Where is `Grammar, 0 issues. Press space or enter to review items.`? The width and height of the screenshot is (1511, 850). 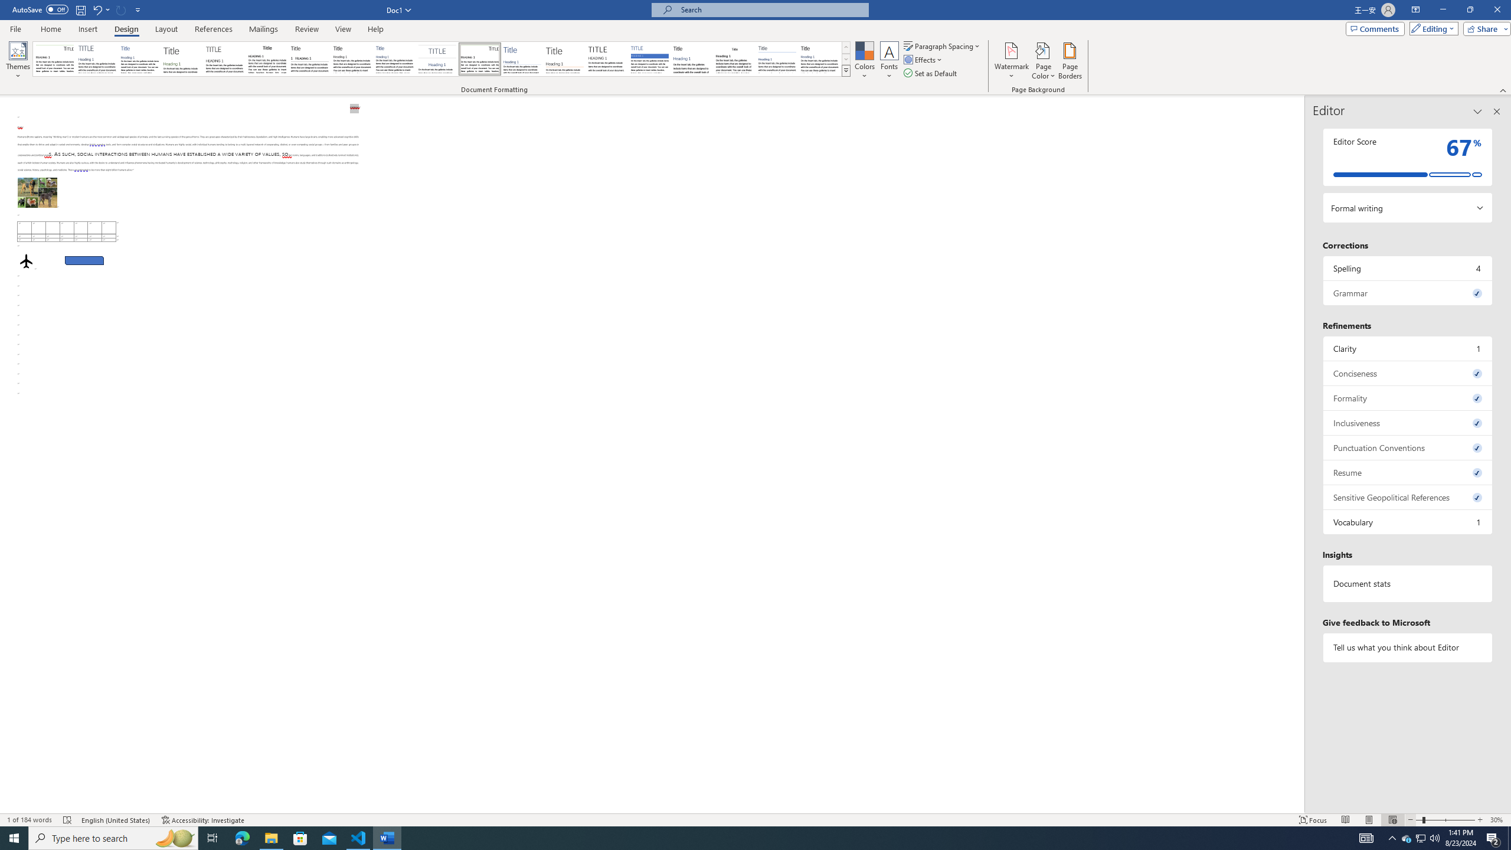 Grammar, 0 issues. Press space or enter to review items. is located at coordinates (1408, 293).